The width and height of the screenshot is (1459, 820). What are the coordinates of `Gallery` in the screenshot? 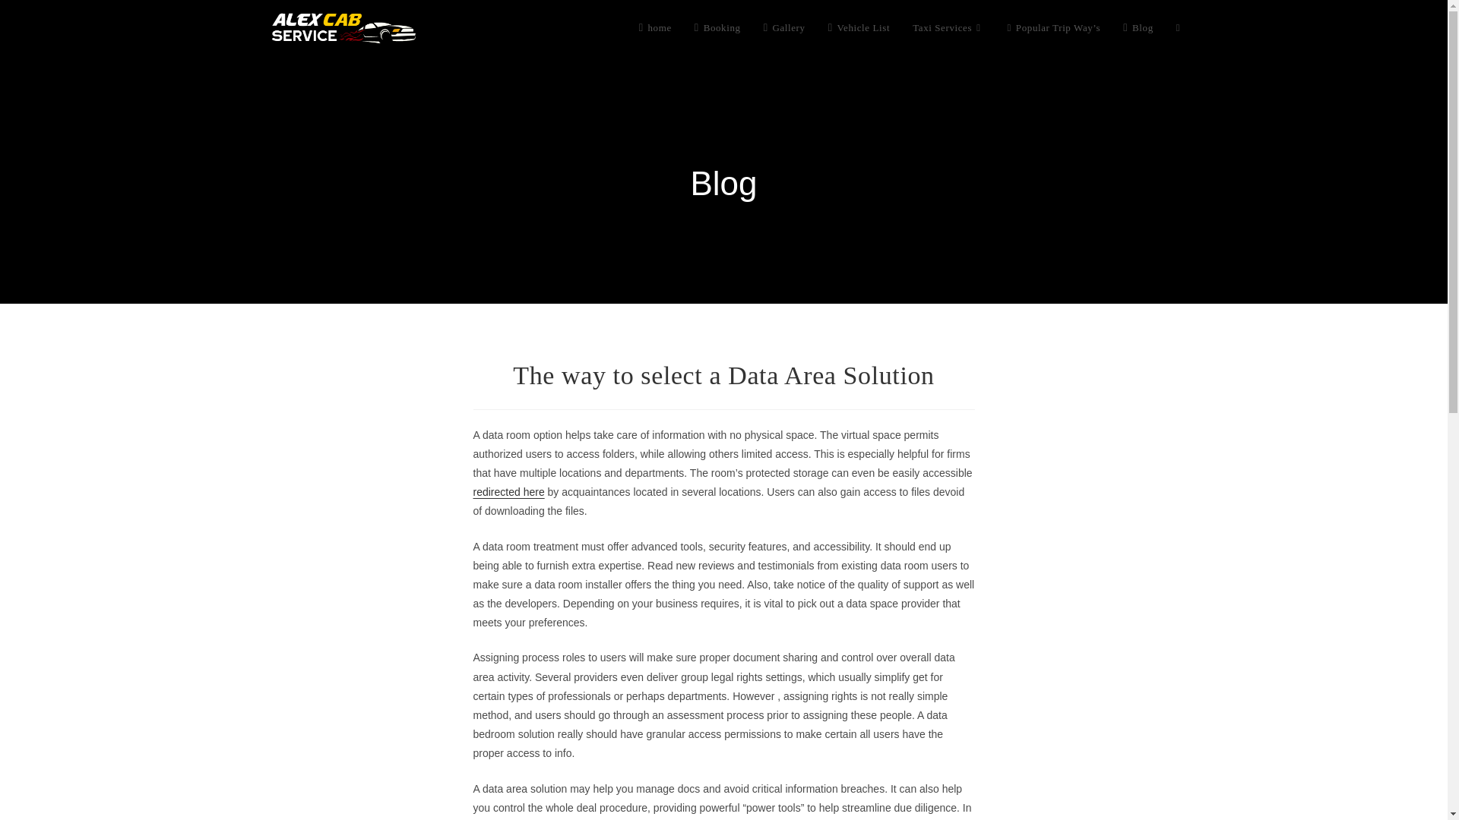 It's located at (784, 28).